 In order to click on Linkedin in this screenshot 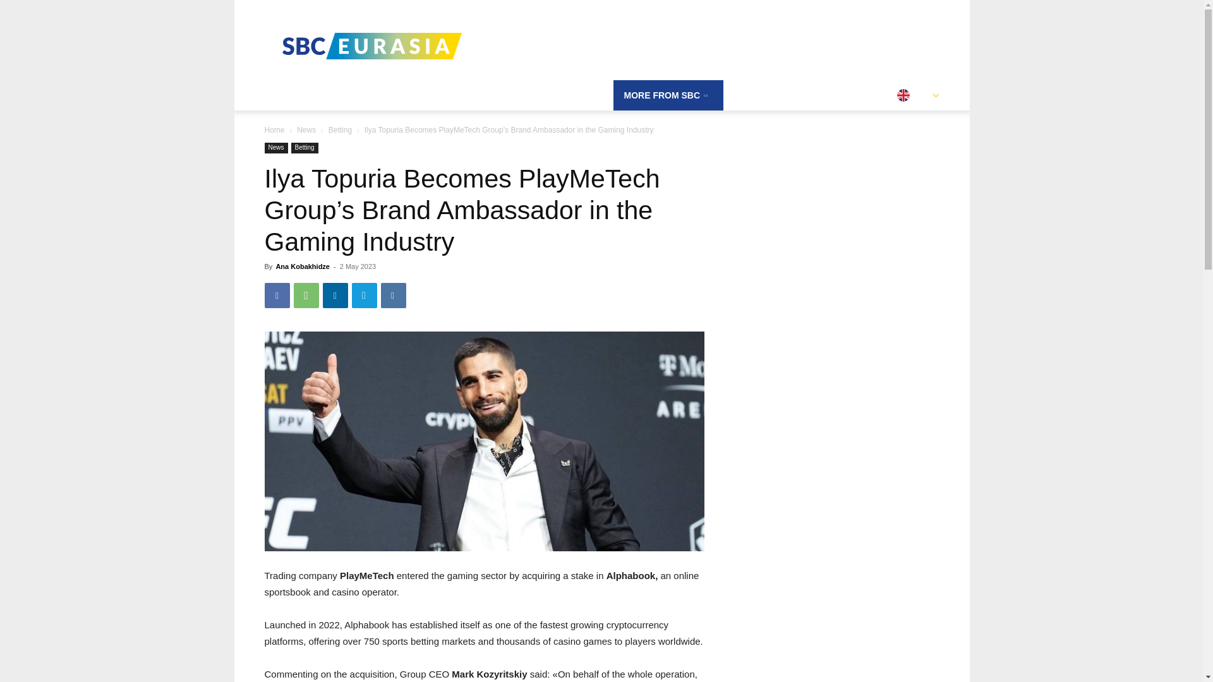, I will do `click(335, 296)`.